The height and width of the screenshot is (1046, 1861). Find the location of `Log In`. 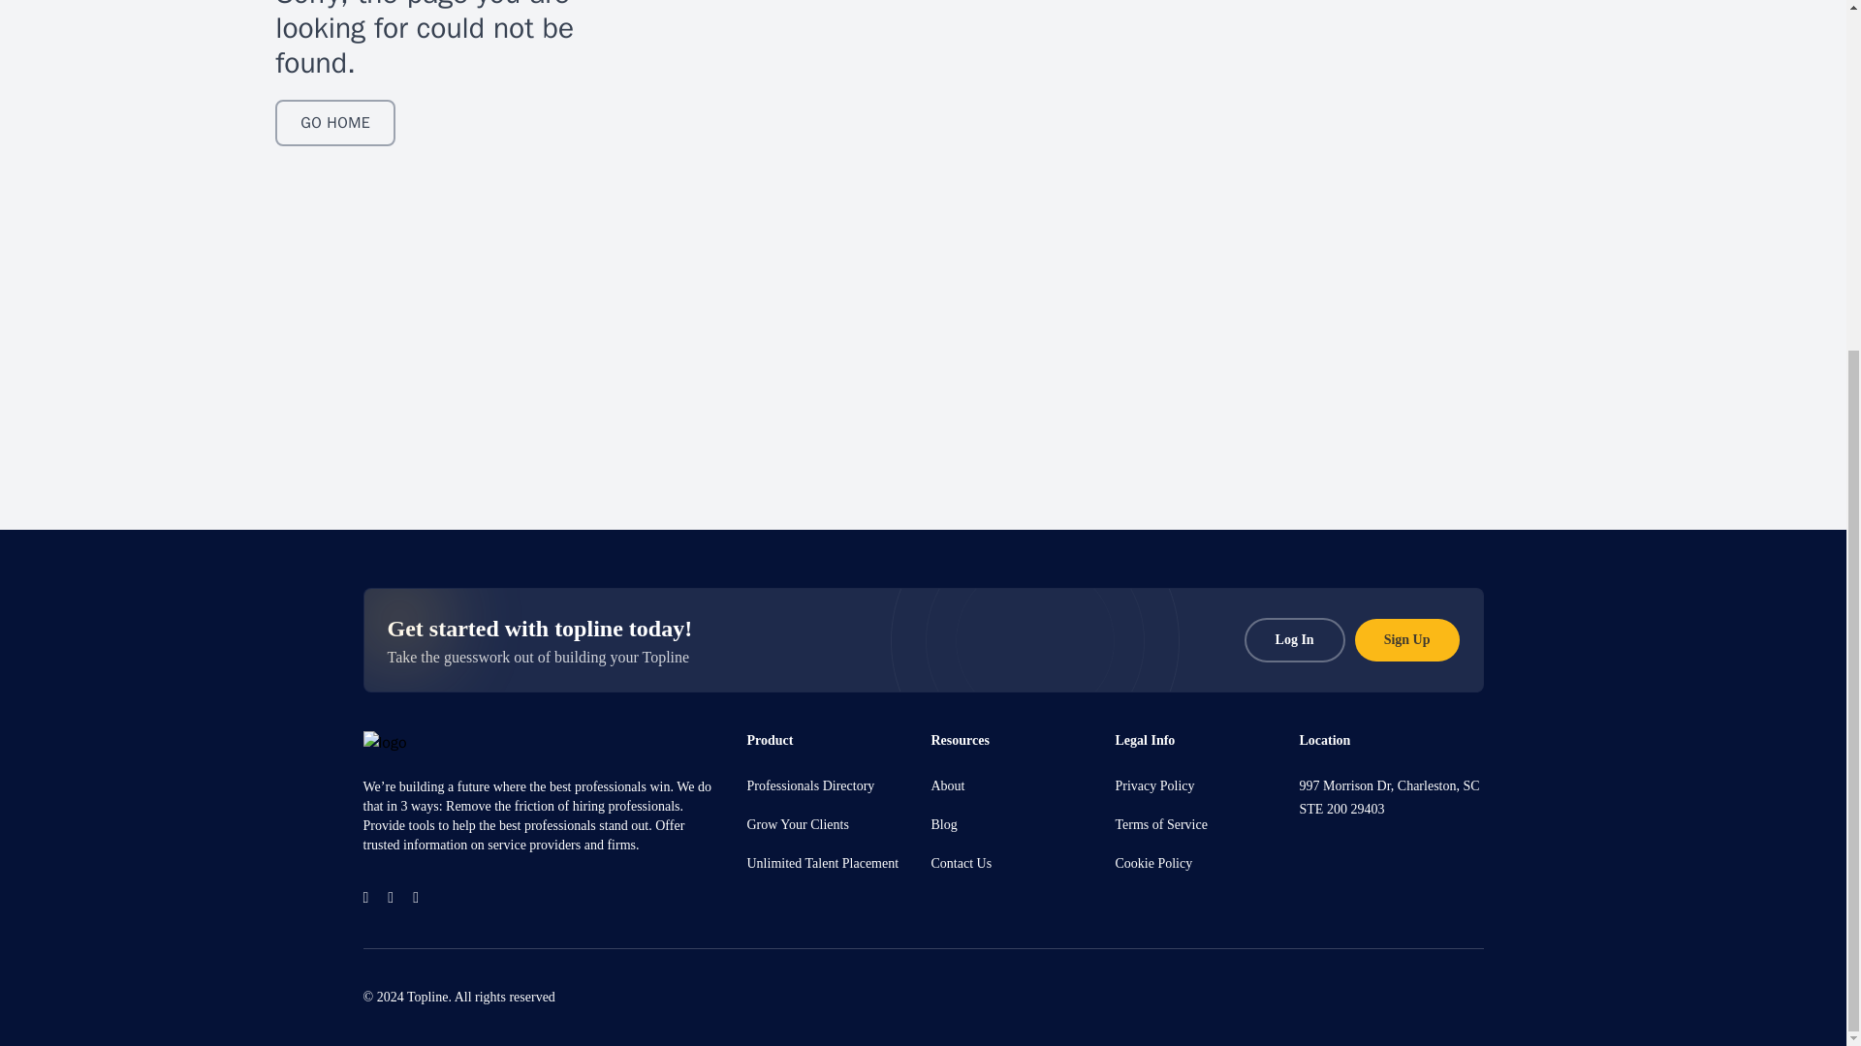

Log In is located at coordinates (1295, 639).